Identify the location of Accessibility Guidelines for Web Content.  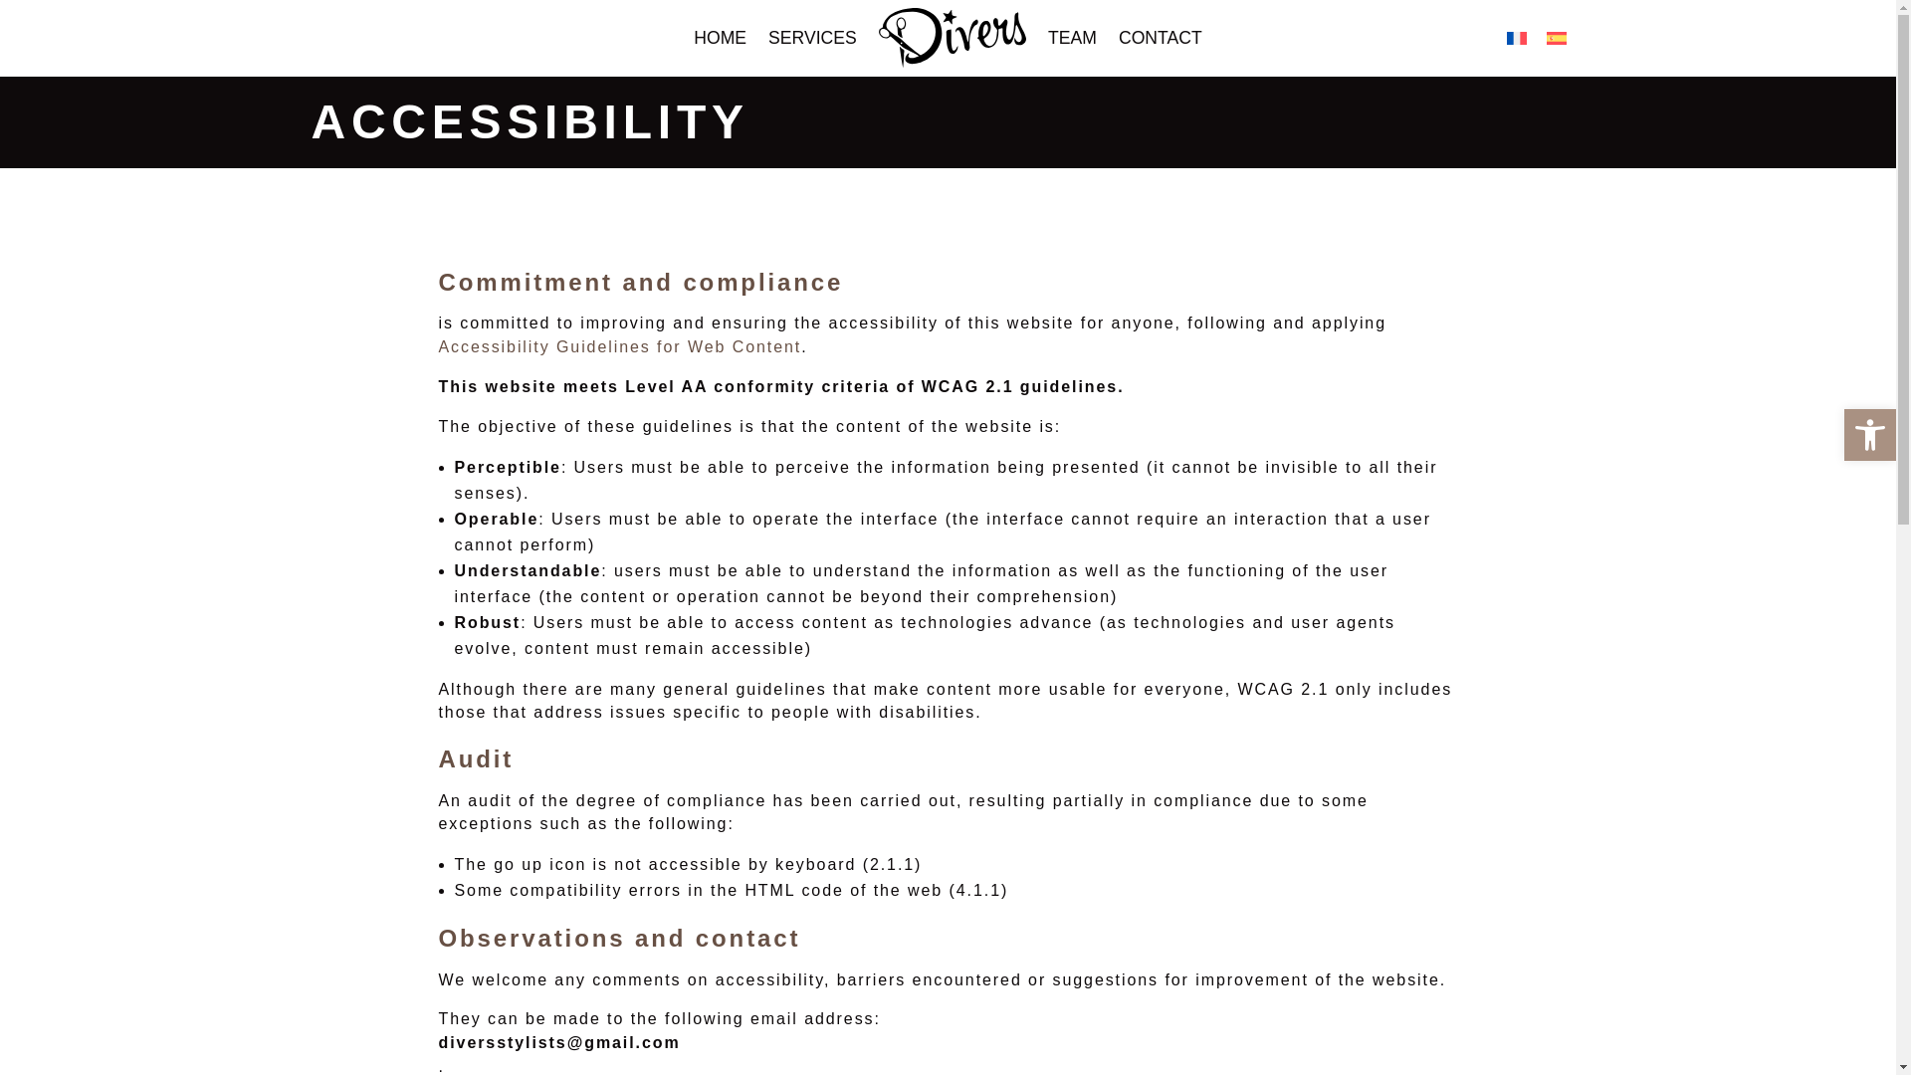
(619, 346).